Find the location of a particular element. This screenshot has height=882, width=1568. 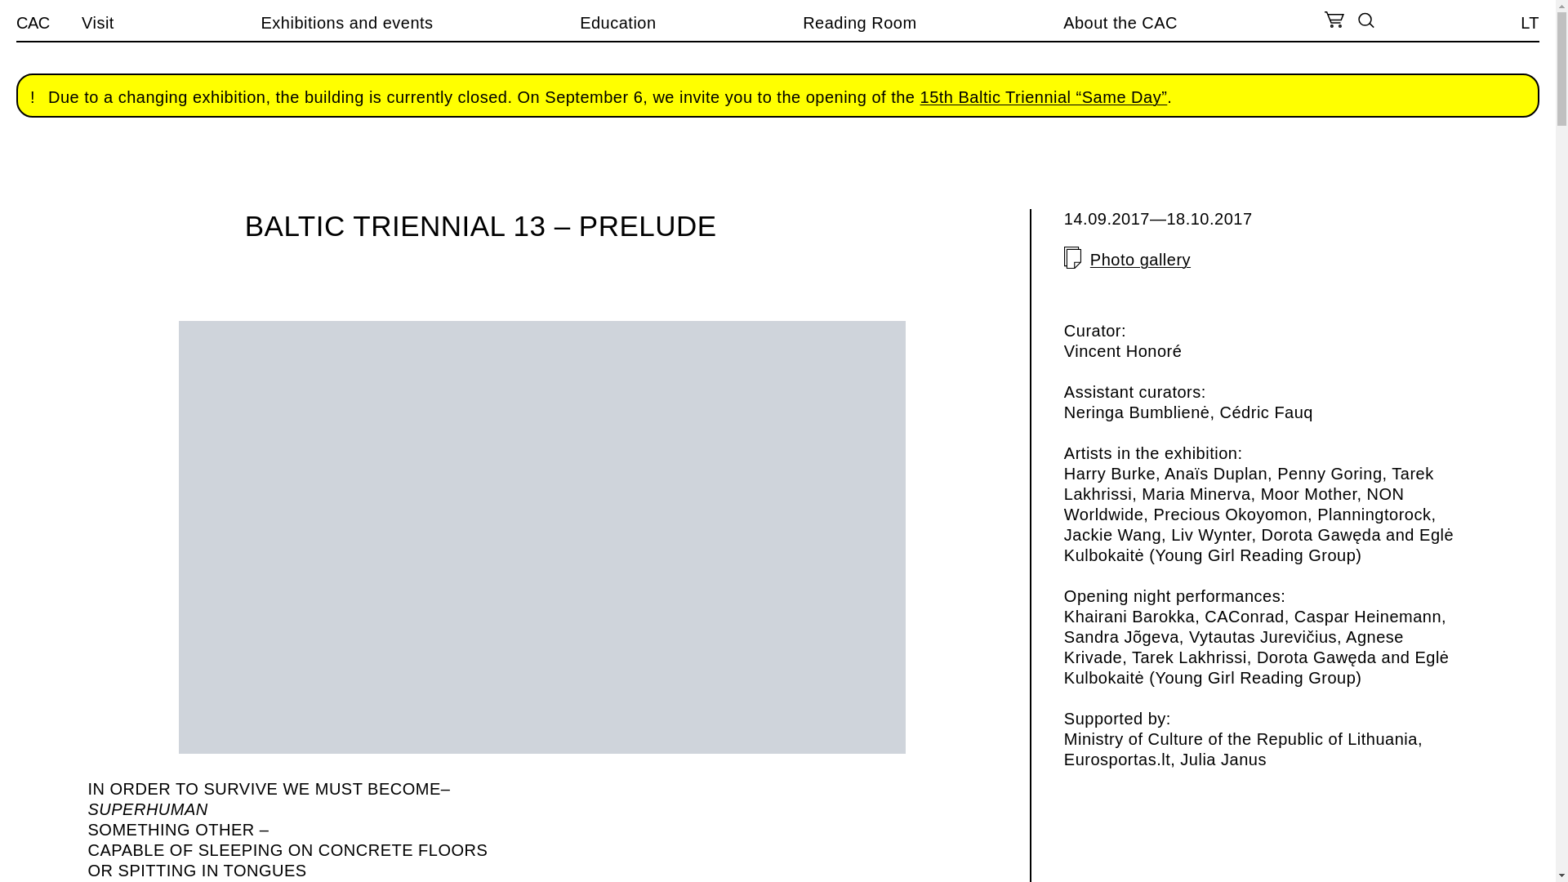

Education is located at coordinates (617, 23).